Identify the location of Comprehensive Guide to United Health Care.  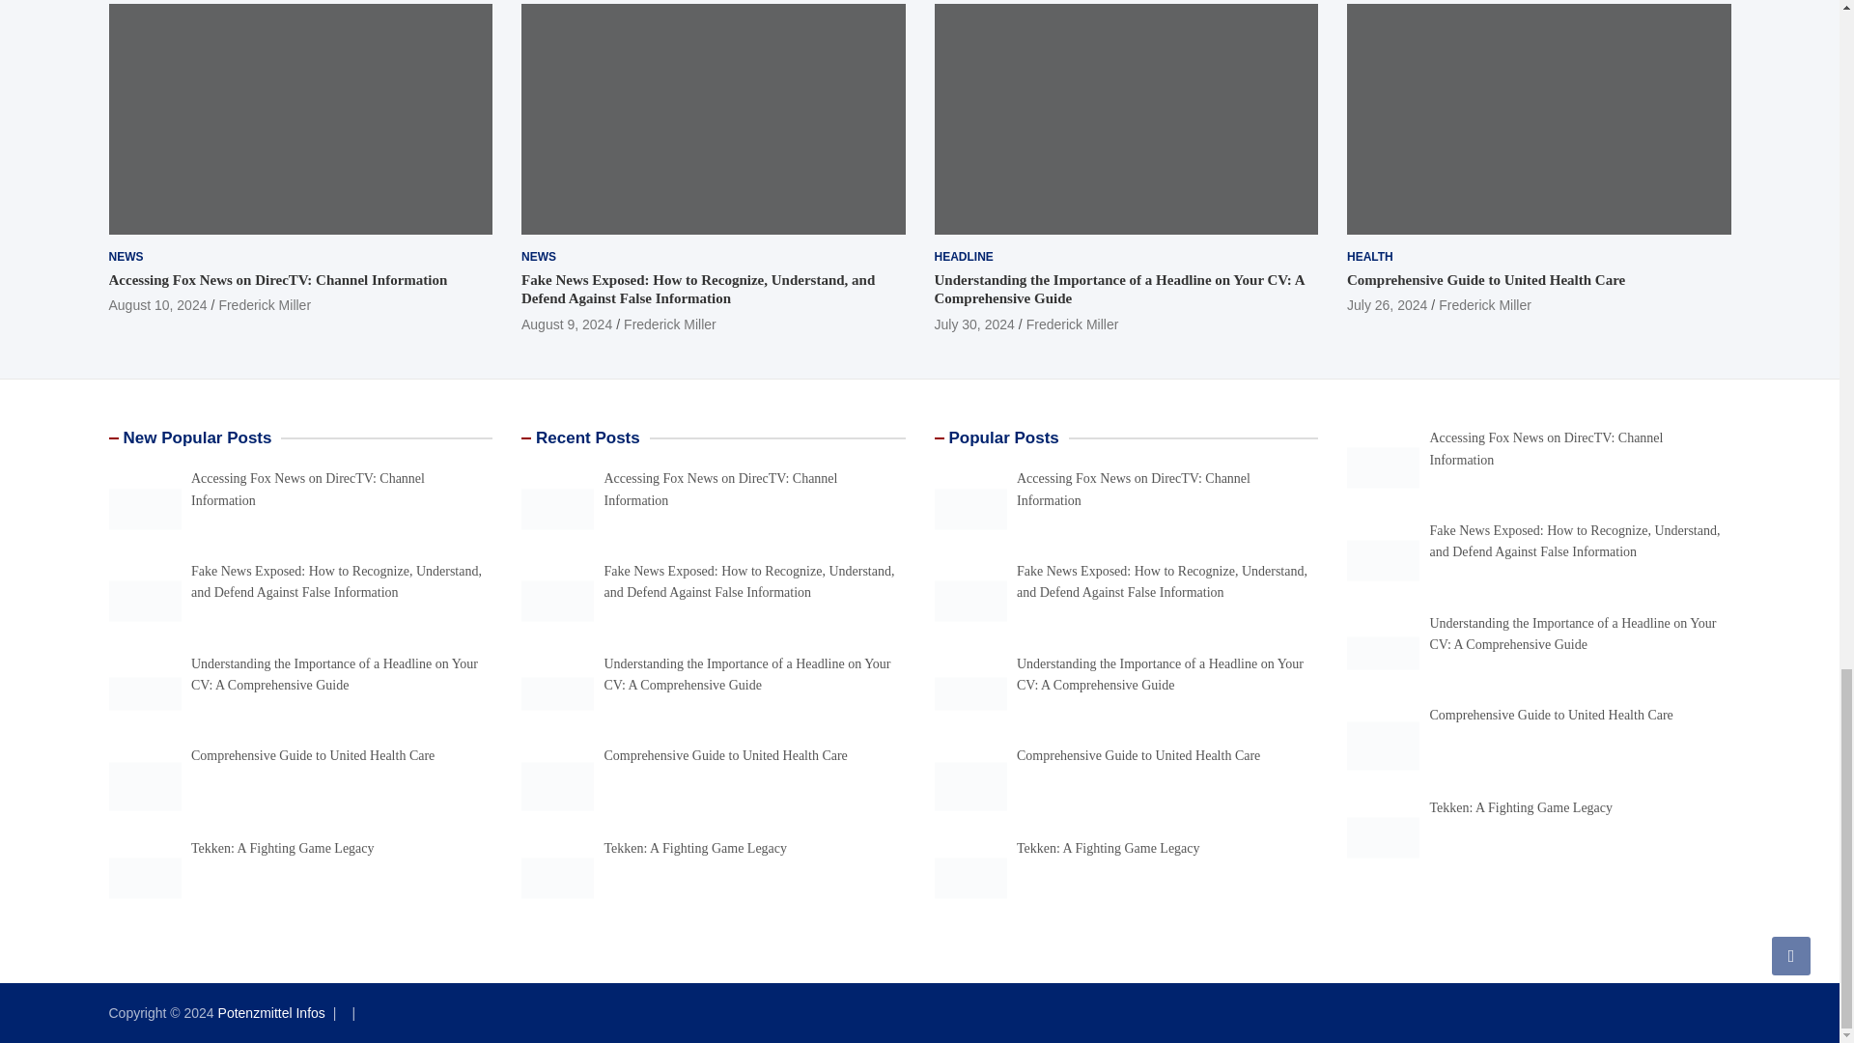
(1387, 305).